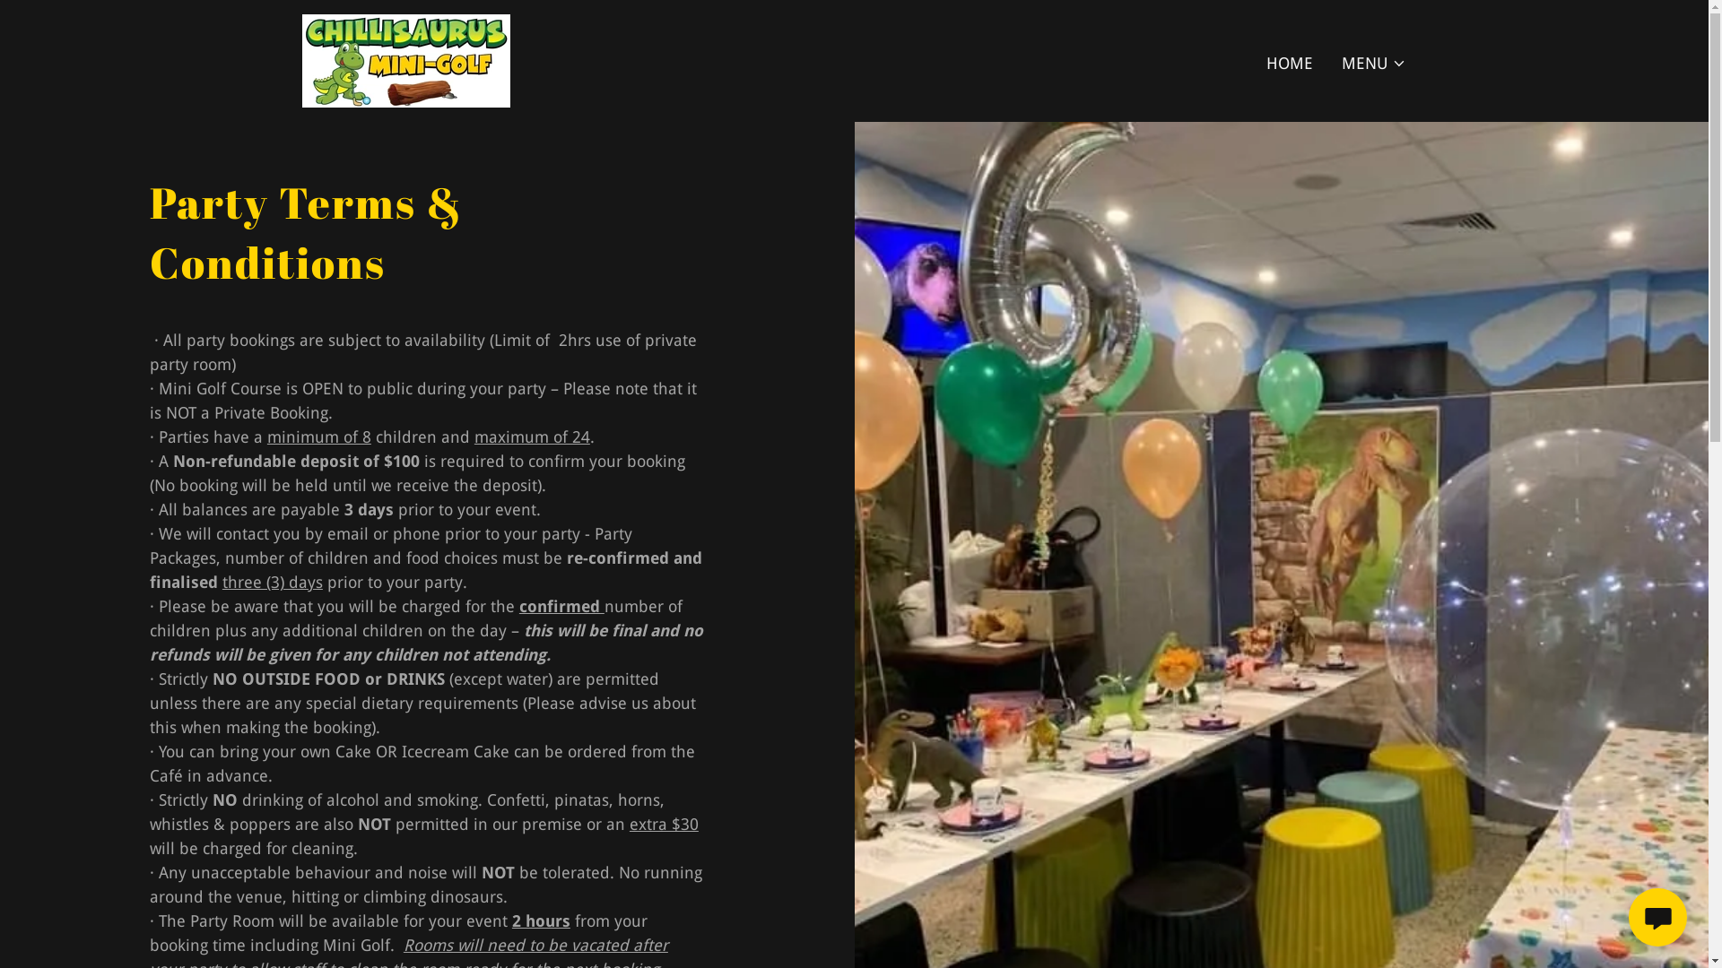 The height and width of the screenshot is (968, 1722). Describe the element at coordinates (1290, 63) in the screenshot. I see `HOME` at that location.